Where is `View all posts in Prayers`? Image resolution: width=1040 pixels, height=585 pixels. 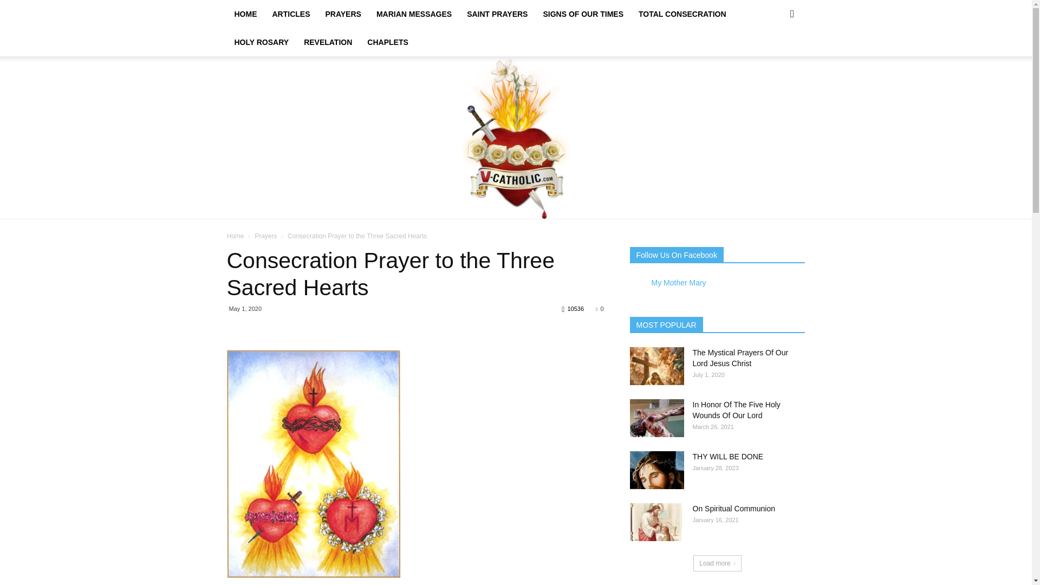
View all posts in Prayers is located at coordinates (265, 236).